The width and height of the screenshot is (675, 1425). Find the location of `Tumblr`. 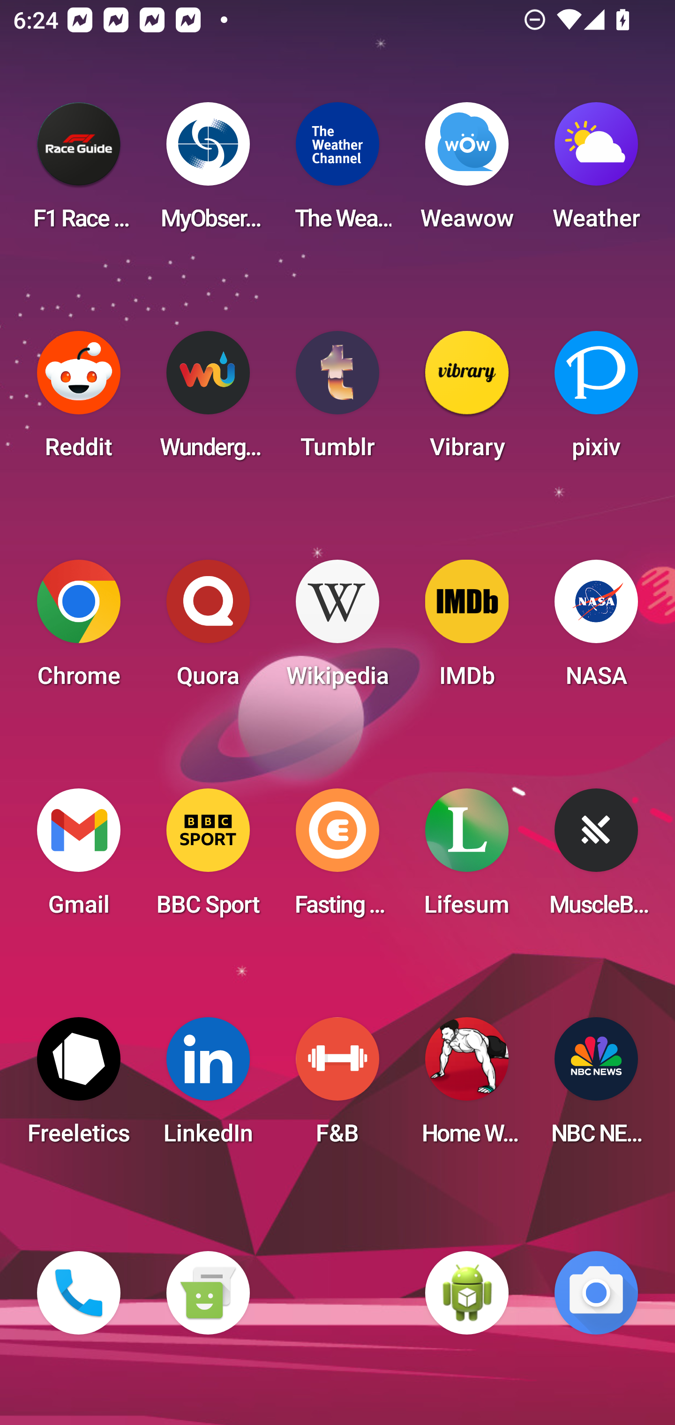

Tumblr is located at coordinates (337, 400).